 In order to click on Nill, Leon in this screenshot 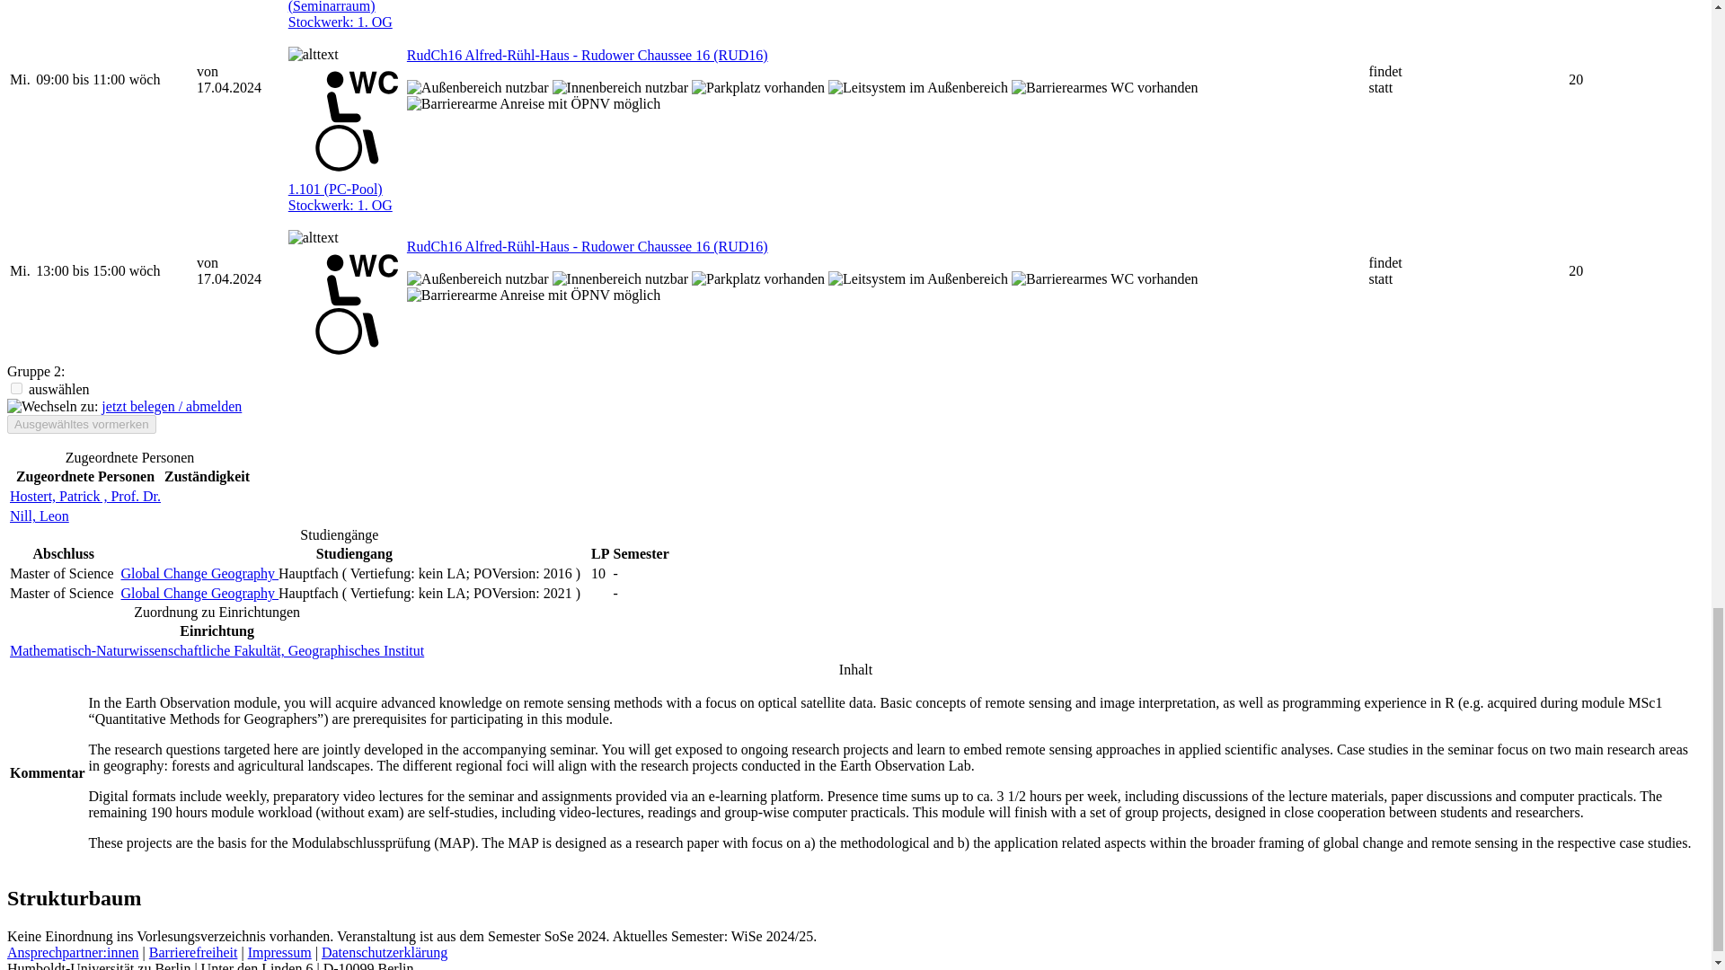, I will do `click(40, 516)`.